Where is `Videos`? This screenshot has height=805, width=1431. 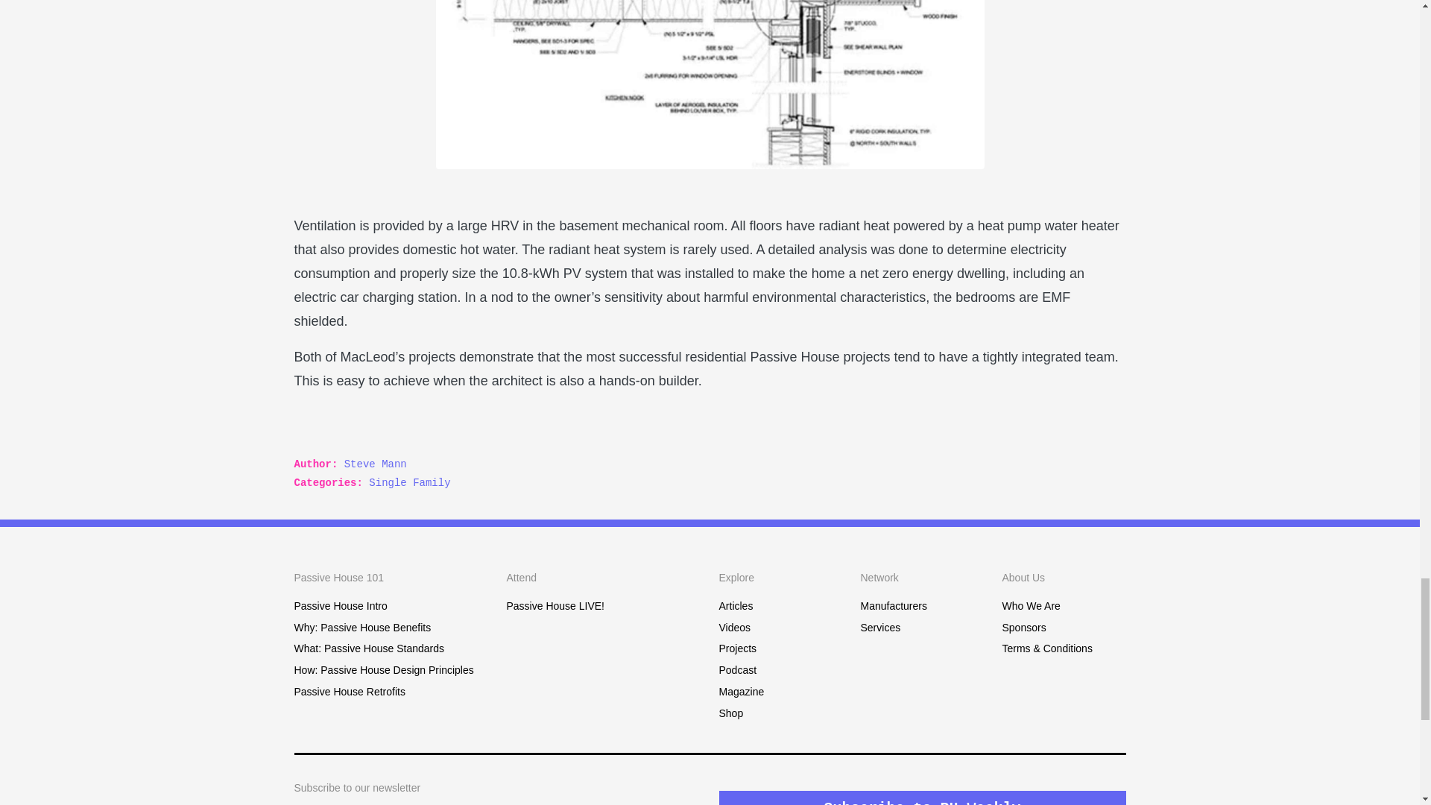 Videos is located at coordinates (733, 627).